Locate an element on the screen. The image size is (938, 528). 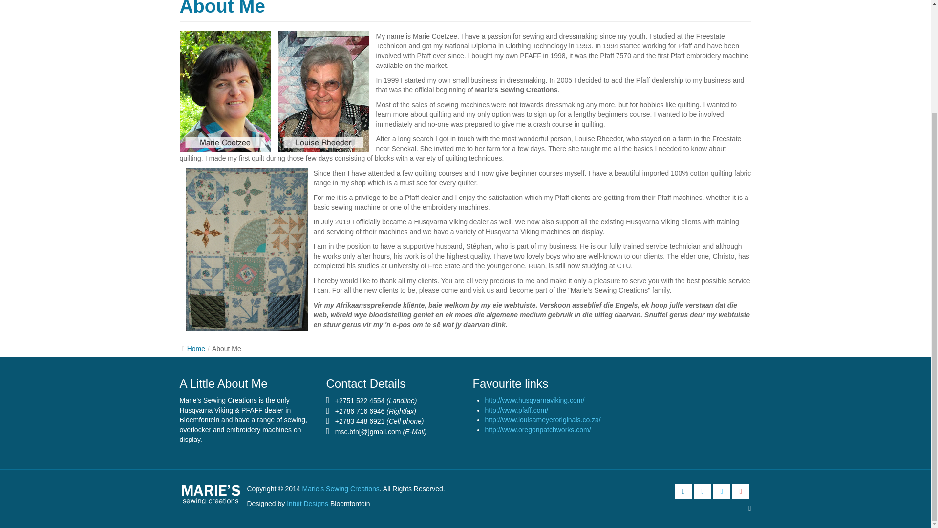
Home is located at coordinates (196, 349).